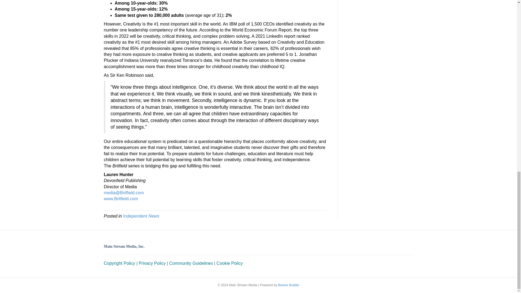 This screenshot has height=293, width=521. What do you see at coordinates (152, 263) in the screenshot?
I see `Privacy Policy` at bounding box center [152, 263].